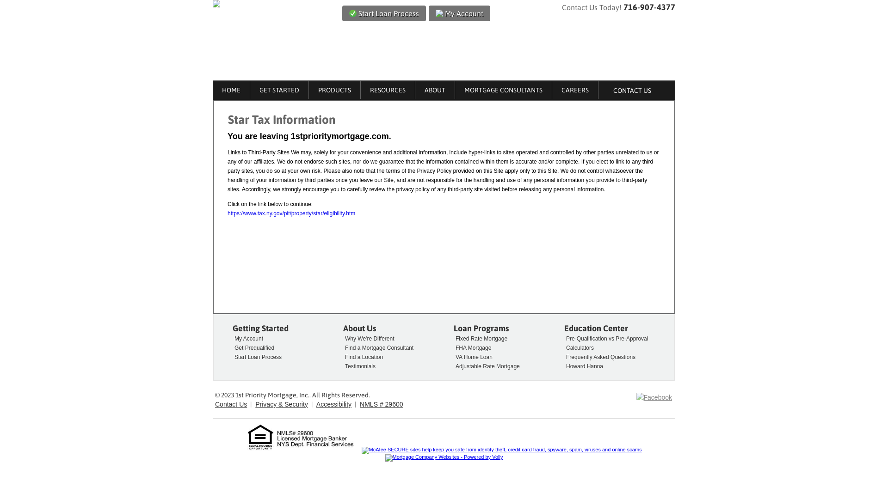 This screenshot has width=888, height=499. I want to click on Frequently Asked Questions, so click(599, 357).